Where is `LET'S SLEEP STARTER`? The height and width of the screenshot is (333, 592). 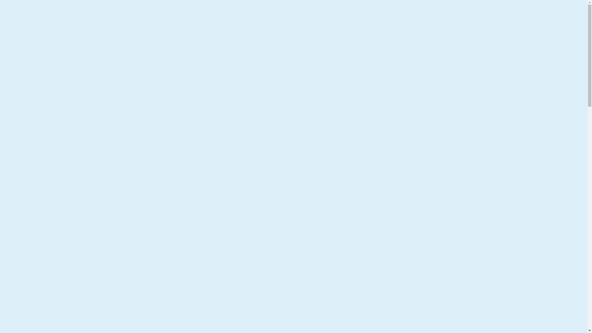
LET'S SLEEP STARTER is located at coordinates (468, 43).